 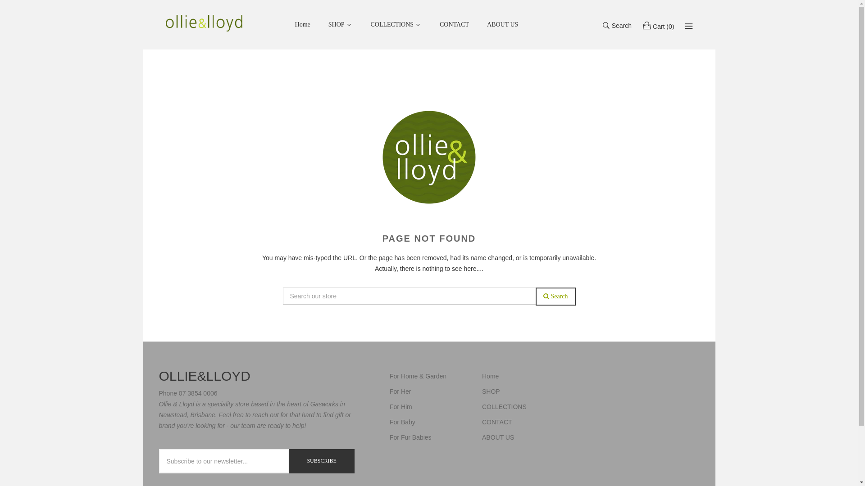 What do you see at coordinates (556, 297) in the screenshot?
I see `Search` at bounding box center [556, 297].